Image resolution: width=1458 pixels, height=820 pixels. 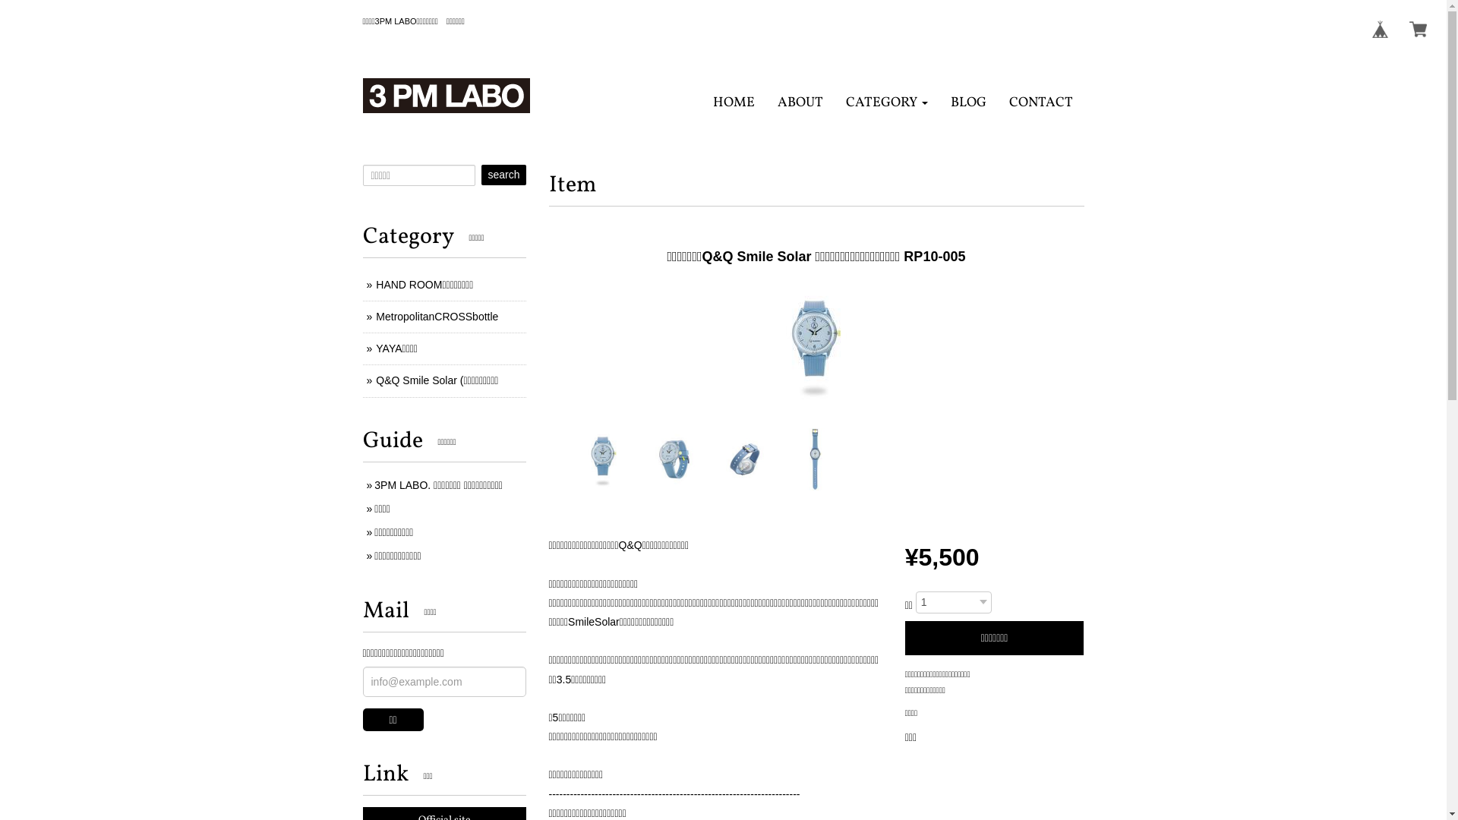 What do you see at coordinates (967, 103) in the screenshot?
I see `BLOG` at bounding box center [967, 103].